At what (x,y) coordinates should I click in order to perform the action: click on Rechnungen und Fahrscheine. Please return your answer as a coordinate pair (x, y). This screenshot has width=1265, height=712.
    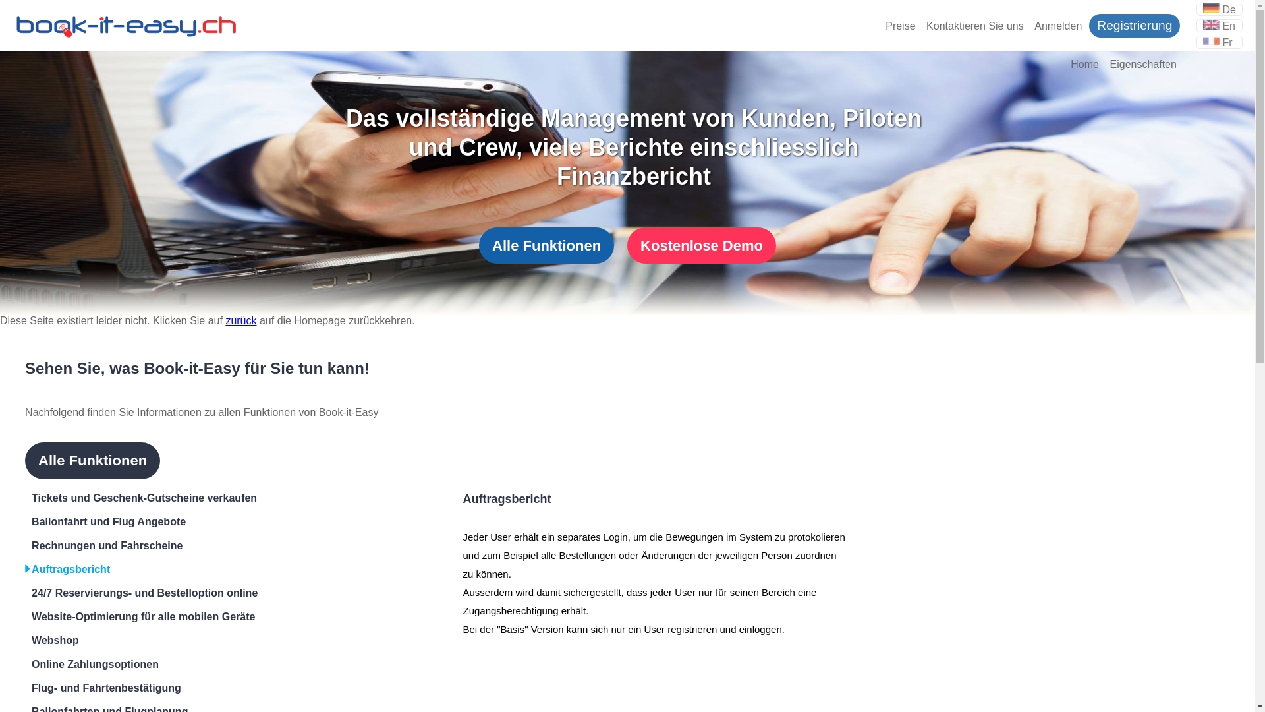
    Looking at the image, I should click on (211, 546).